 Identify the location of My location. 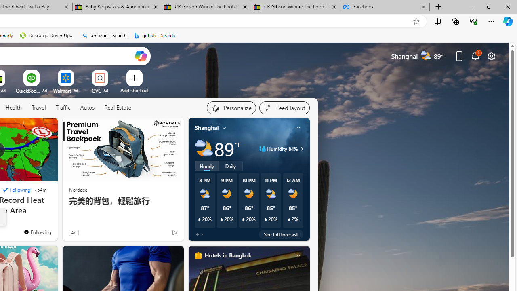
(224, 128).